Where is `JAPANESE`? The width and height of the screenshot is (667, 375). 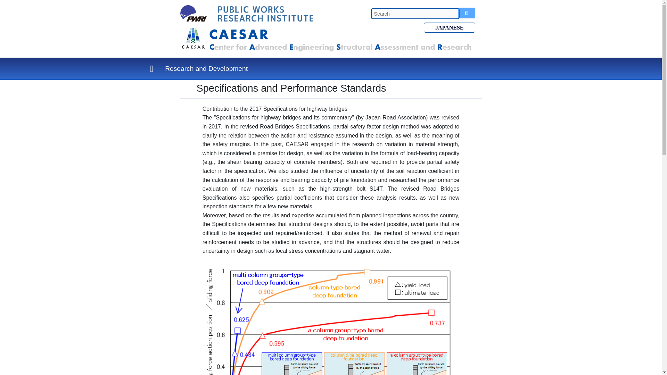
JAPANESE is located at coordinates (449, 27).